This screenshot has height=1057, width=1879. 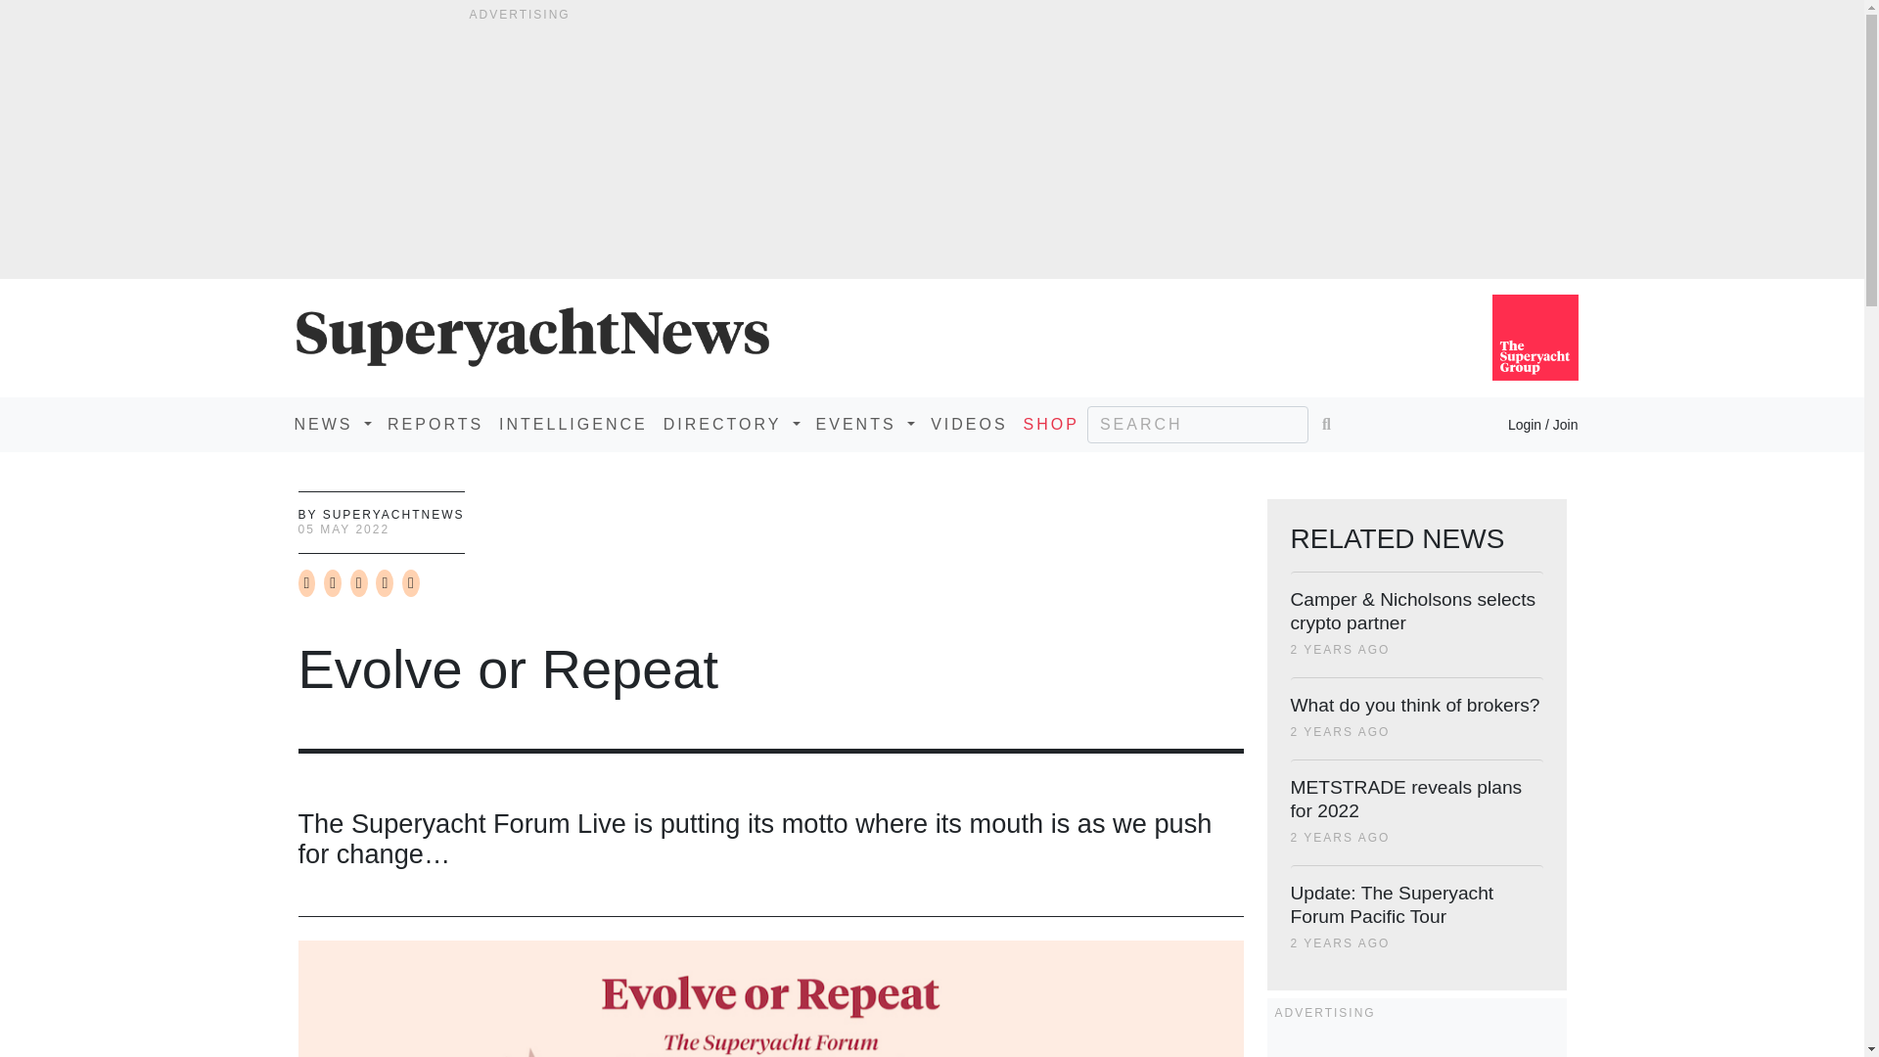 What do you see at coordinates (435, 424) in the screenshot?
I see `REPORTS` at bounding box center [435, 424].